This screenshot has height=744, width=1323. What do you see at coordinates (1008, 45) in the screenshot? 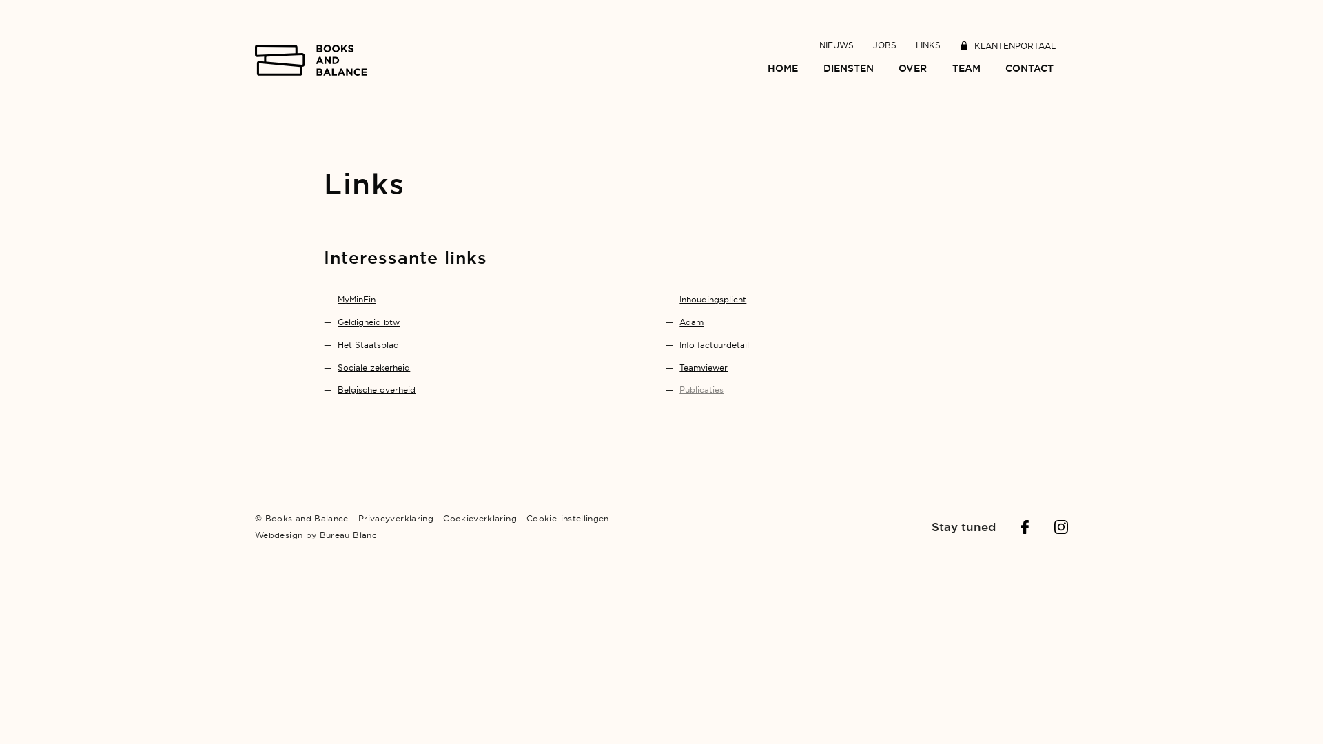
I see `KLANTENPORTAAL` at bounding box center [1008, 45].